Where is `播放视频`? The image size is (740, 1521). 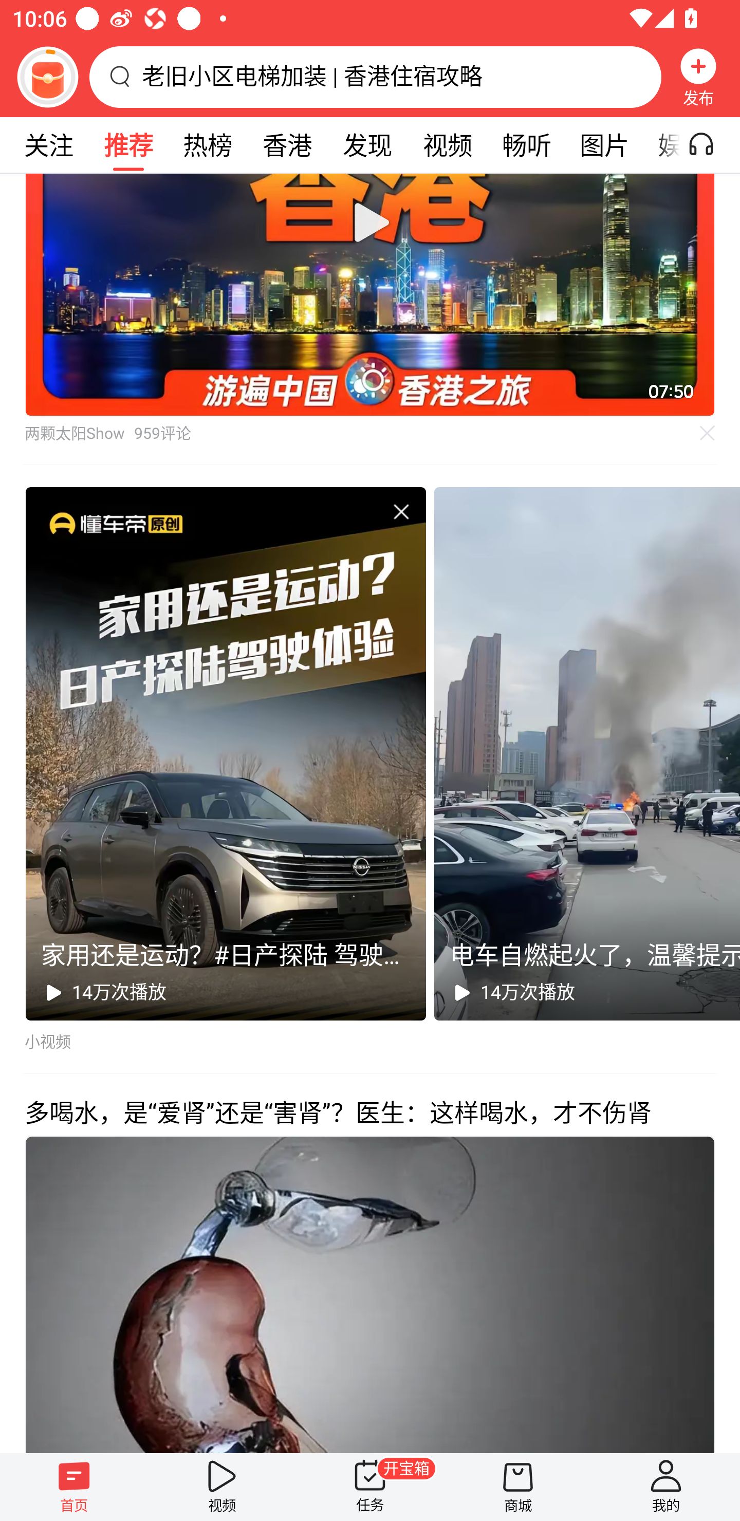 播放视频 is located at coordinates (370, 223).